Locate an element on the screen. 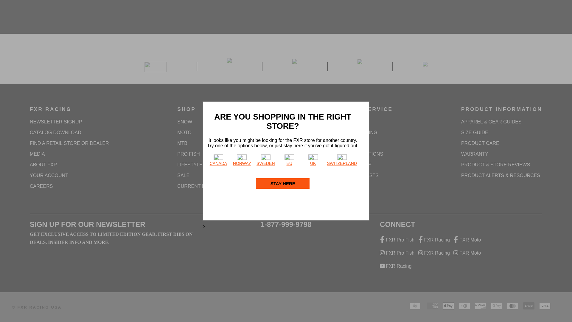 The height and width of the screenshot is (322, 572). Apple Pay is located at coordinates (448, 306).